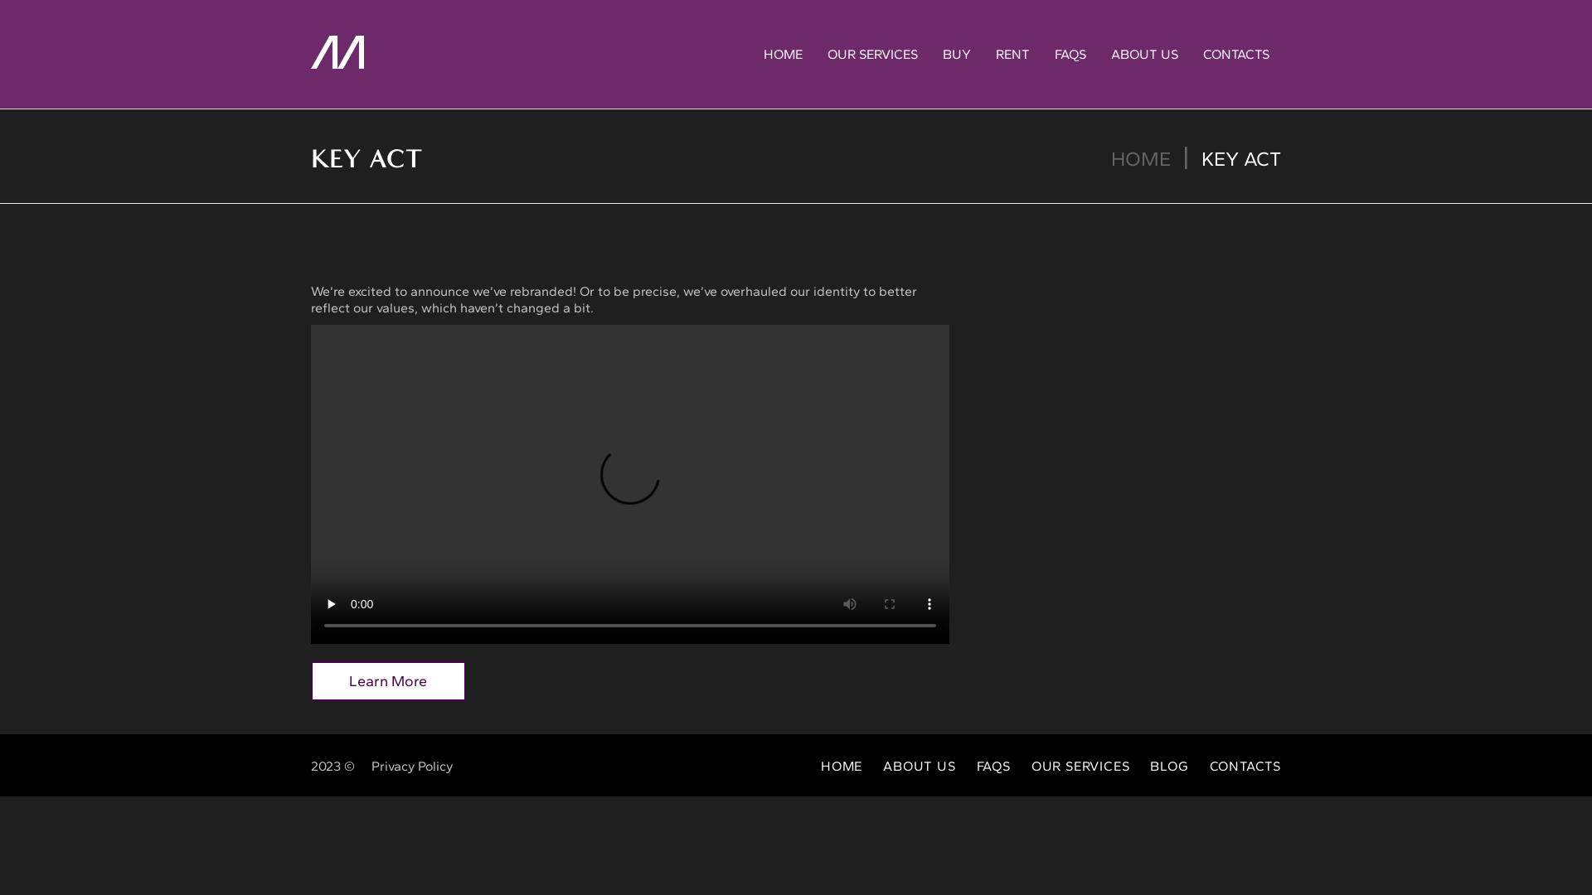 Image resolution: width=1592 pixels, height=895 pixels. Describe the element at coordinates (1144, 55) in the screenshot. I see `ABOUT US` at that location.